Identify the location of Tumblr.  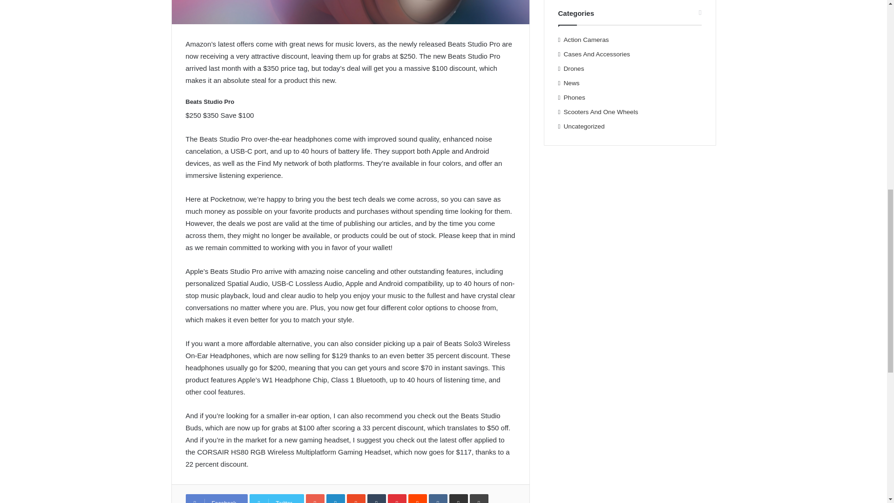
(377, 498).